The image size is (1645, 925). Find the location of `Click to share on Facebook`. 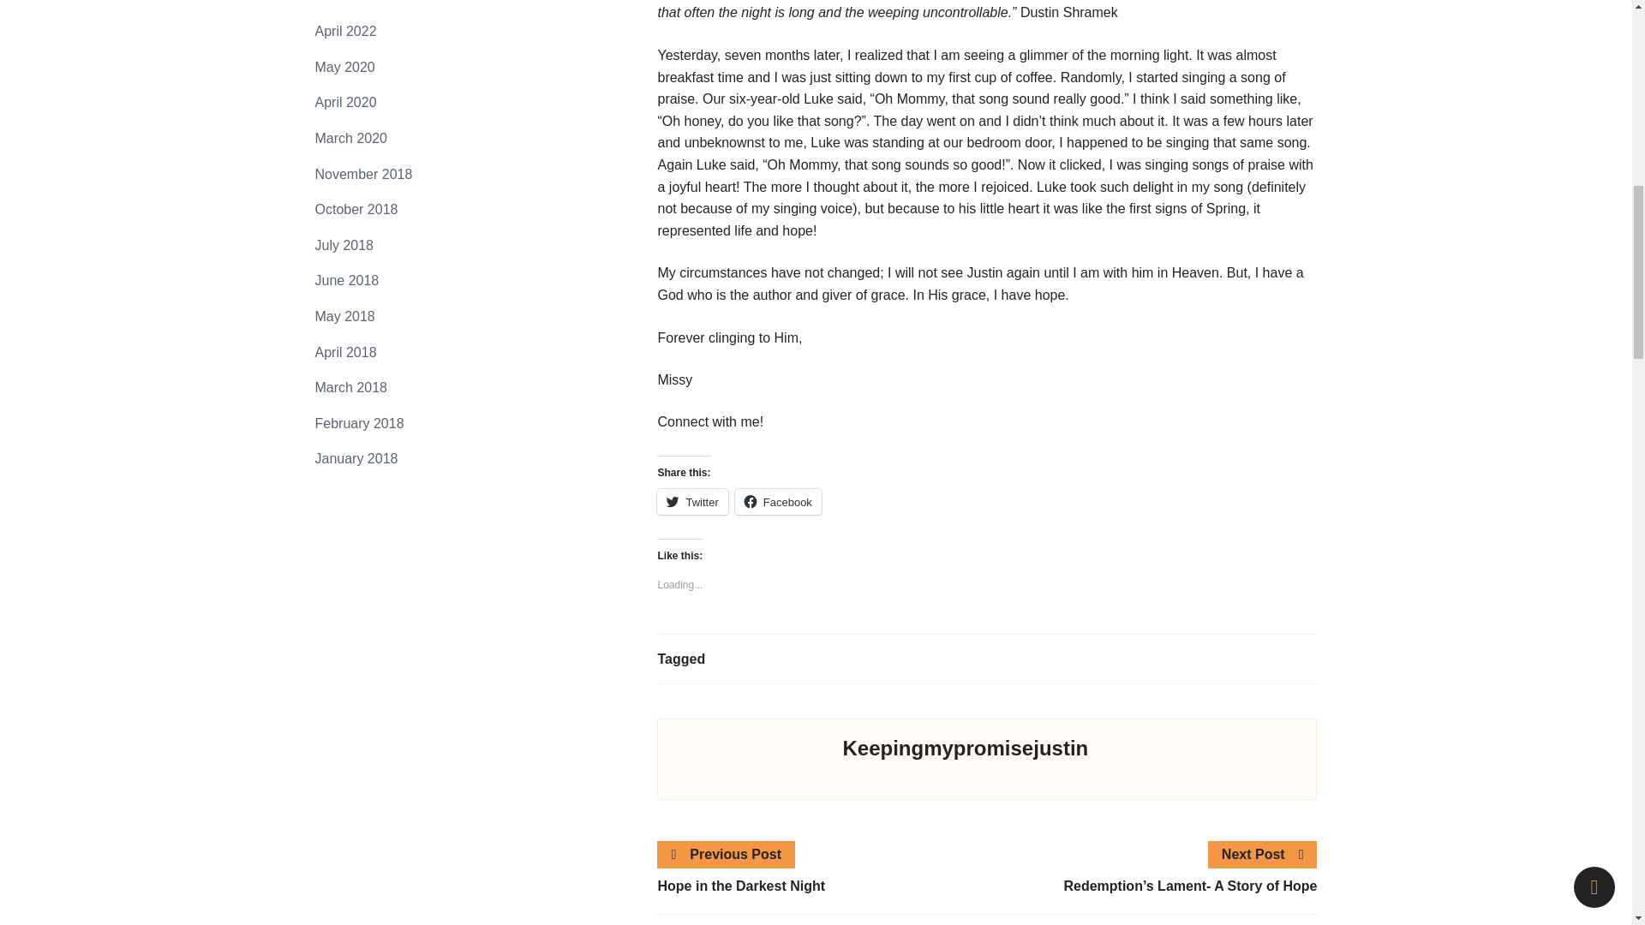

Click to share on Facebook is located at coordinates (778, 502).